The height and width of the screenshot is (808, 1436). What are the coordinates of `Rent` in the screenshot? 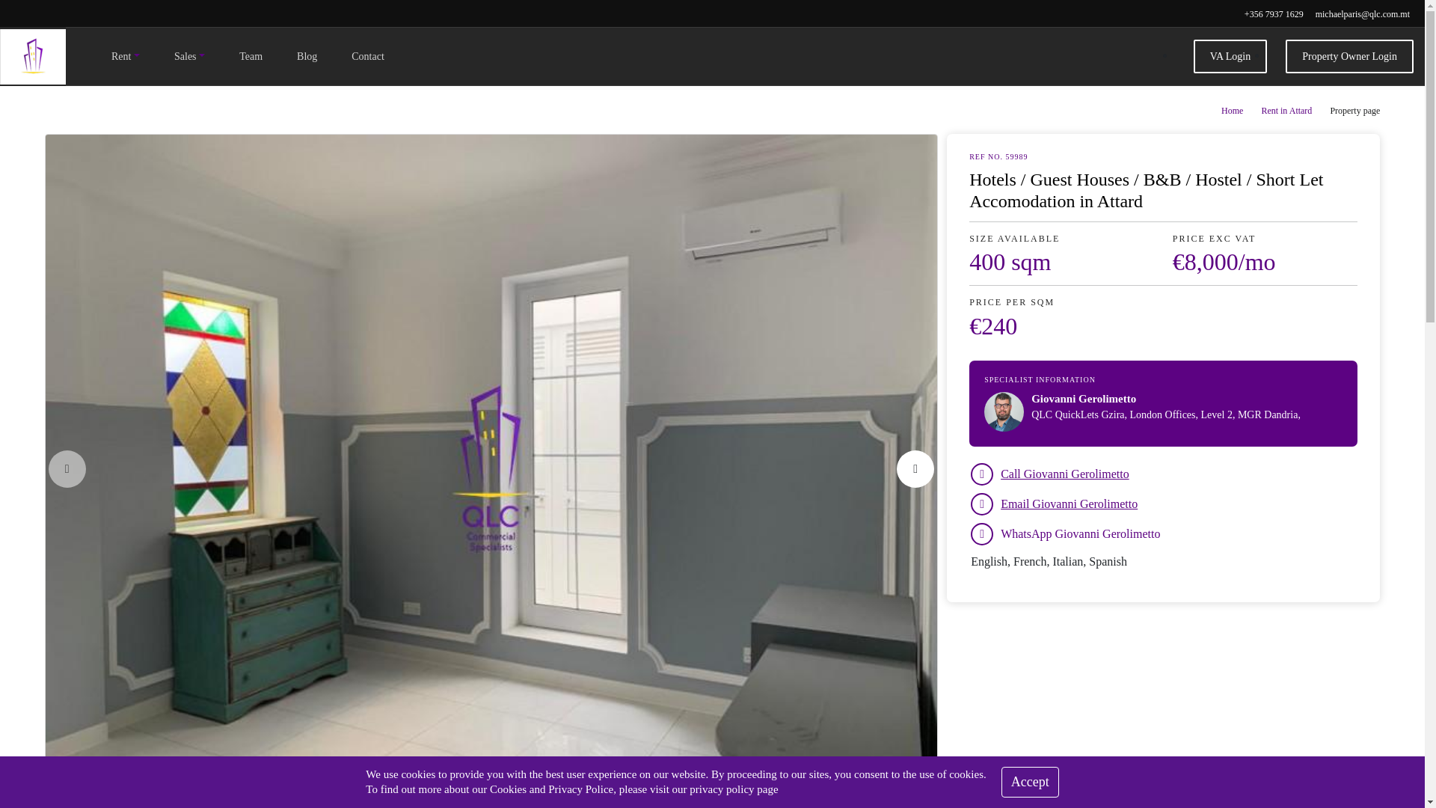 It's located at (126, 56).